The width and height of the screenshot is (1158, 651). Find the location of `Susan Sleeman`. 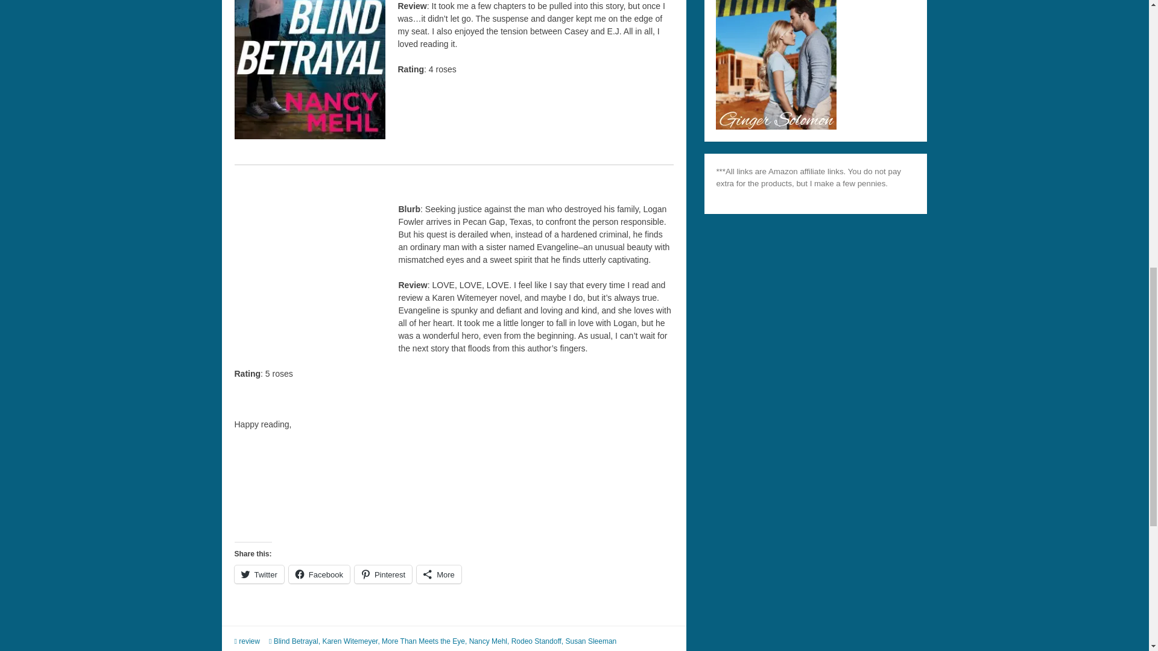

Susan Sleeman is located at coordinates (591, 641).